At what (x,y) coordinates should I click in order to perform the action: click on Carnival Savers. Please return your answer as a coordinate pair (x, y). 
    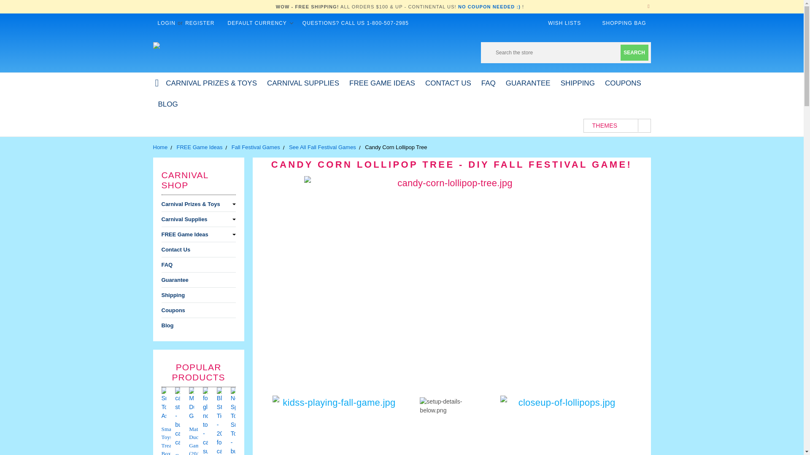
    Looking at the image, I should click on (156, 45).